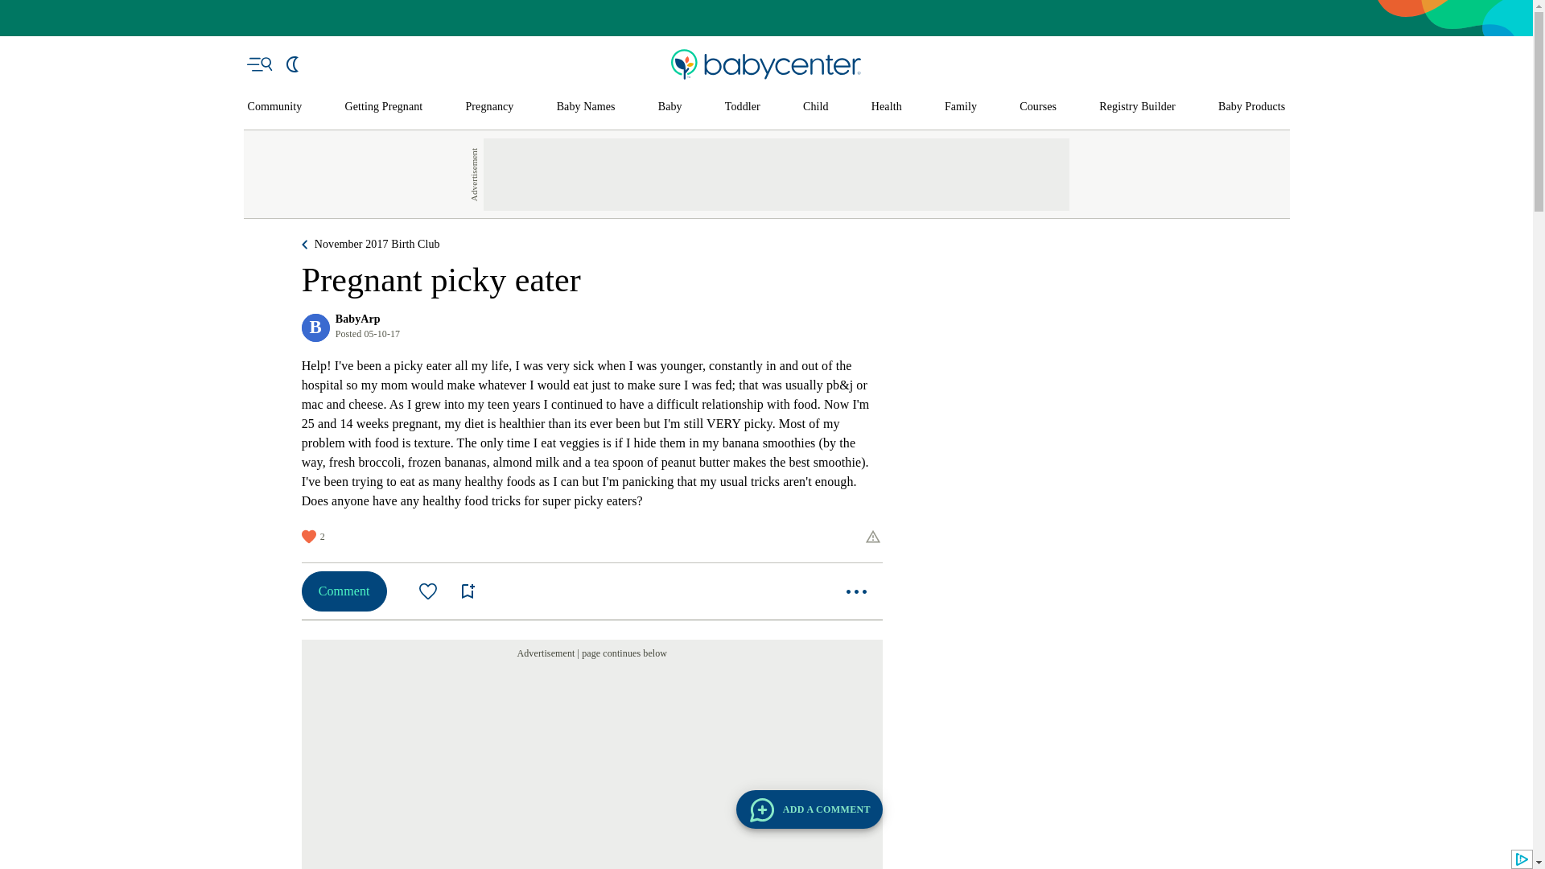 The height and width of the screenshot is (869, 1545). Describe the element at coordinates (586, 107) in the screenshot. I see `Baby Names` at that location.